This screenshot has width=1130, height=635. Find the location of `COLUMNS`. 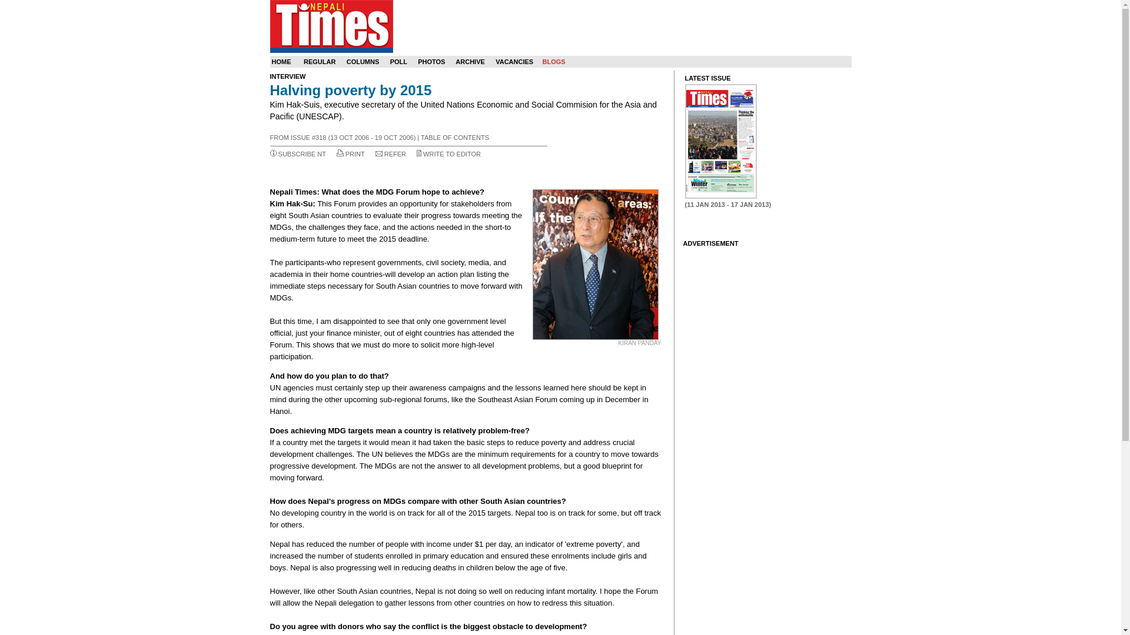

COLUMNS is located at coordinates (363, 62).